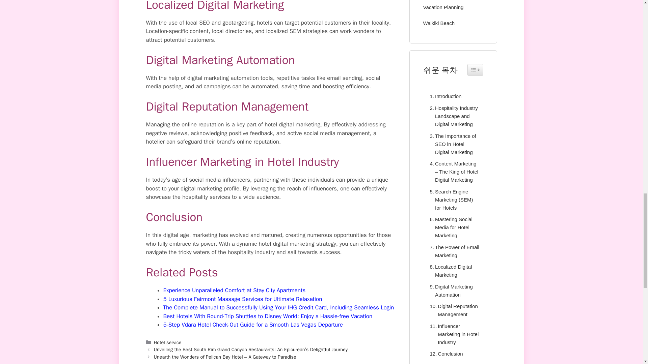 The width and height of the screenshot is (648, 364). Describe the element at coordinates (167, 342) in the screenshot. I see `Hotel service` at that location.